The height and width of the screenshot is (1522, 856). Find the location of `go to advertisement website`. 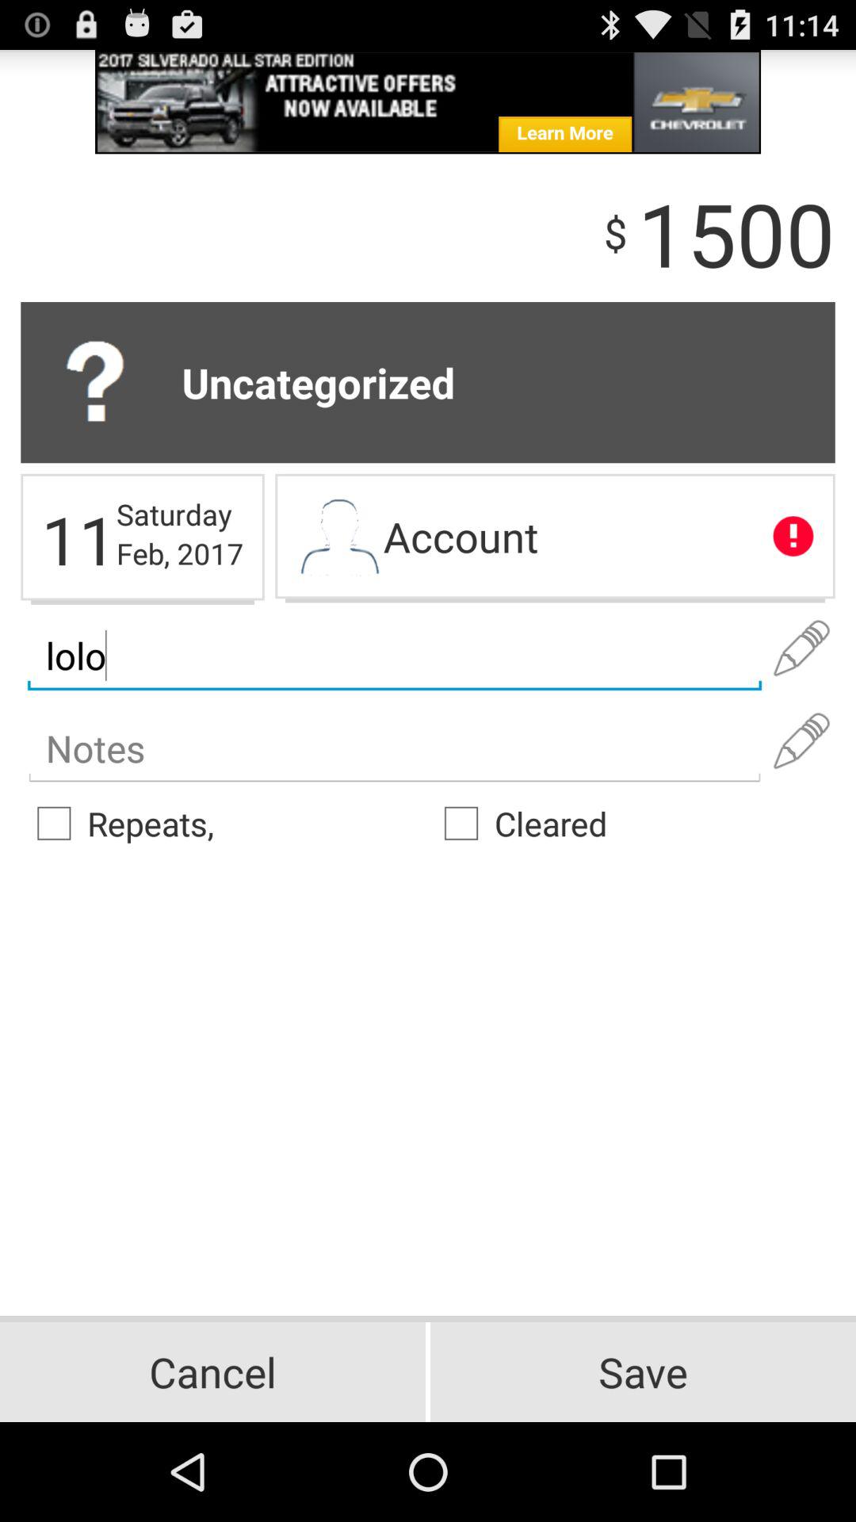

go to advertisement website is located at coordinates (428, 101).